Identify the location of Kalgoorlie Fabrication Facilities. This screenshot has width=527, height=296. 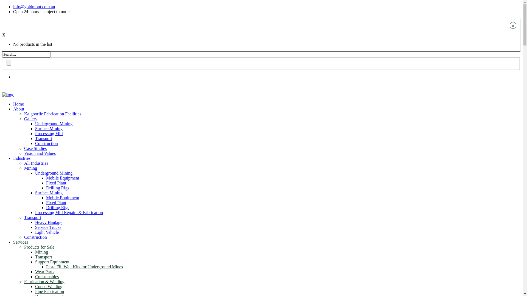
(53, 114).